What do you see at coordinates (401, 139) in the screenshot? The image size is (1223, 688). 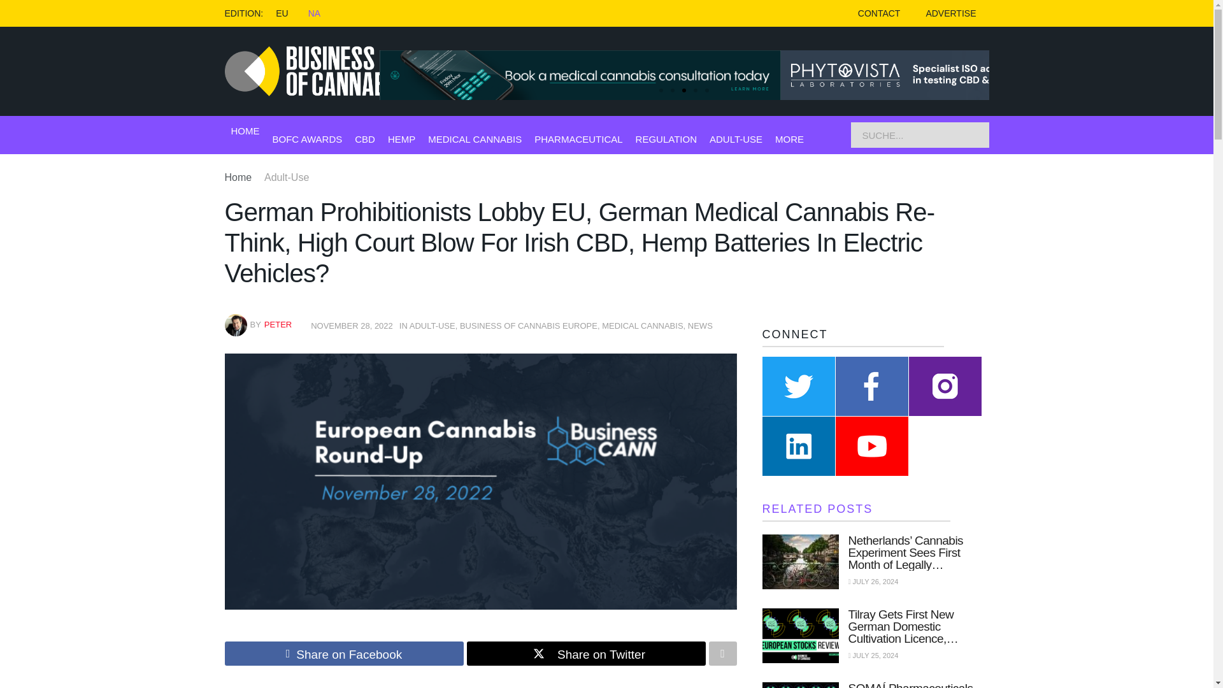 I see `HEMP` at bounding box center [401, 139].